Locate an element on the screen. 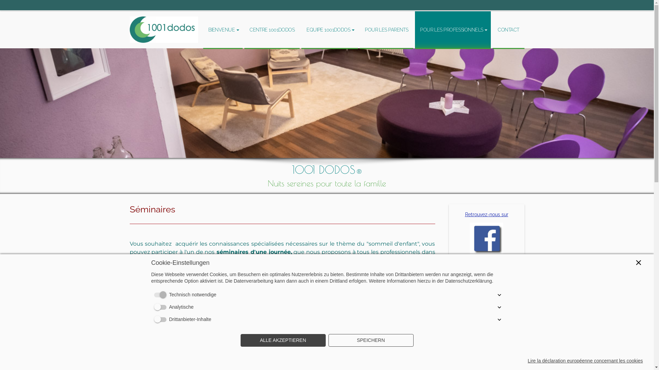 The image size is (659, 370). ALLE AKZEPTIEREN is located at coordinates (283, 341).